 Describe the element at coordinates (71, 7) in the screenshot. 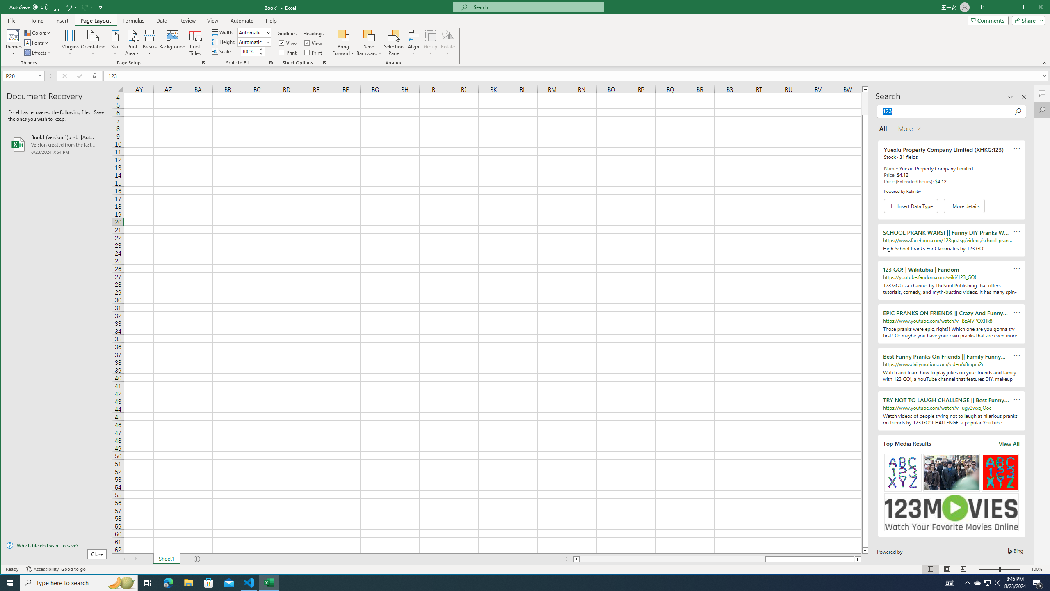

I see `Undo` at that location.